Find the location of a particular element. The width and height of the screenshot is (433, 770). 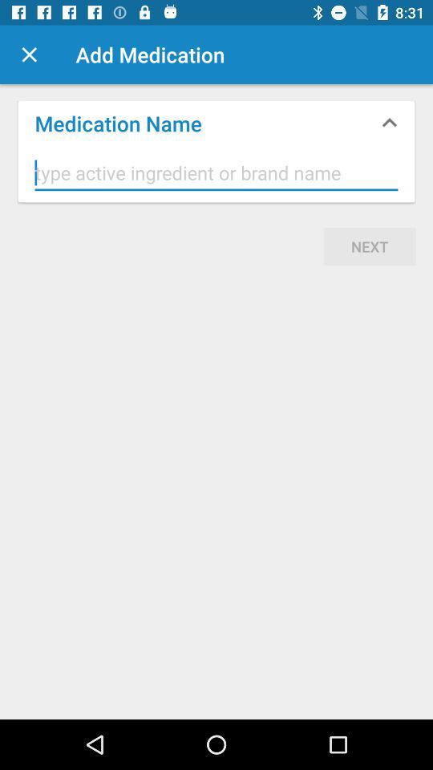

turn off the item at the top left corner is located at coordinates (29, 55).